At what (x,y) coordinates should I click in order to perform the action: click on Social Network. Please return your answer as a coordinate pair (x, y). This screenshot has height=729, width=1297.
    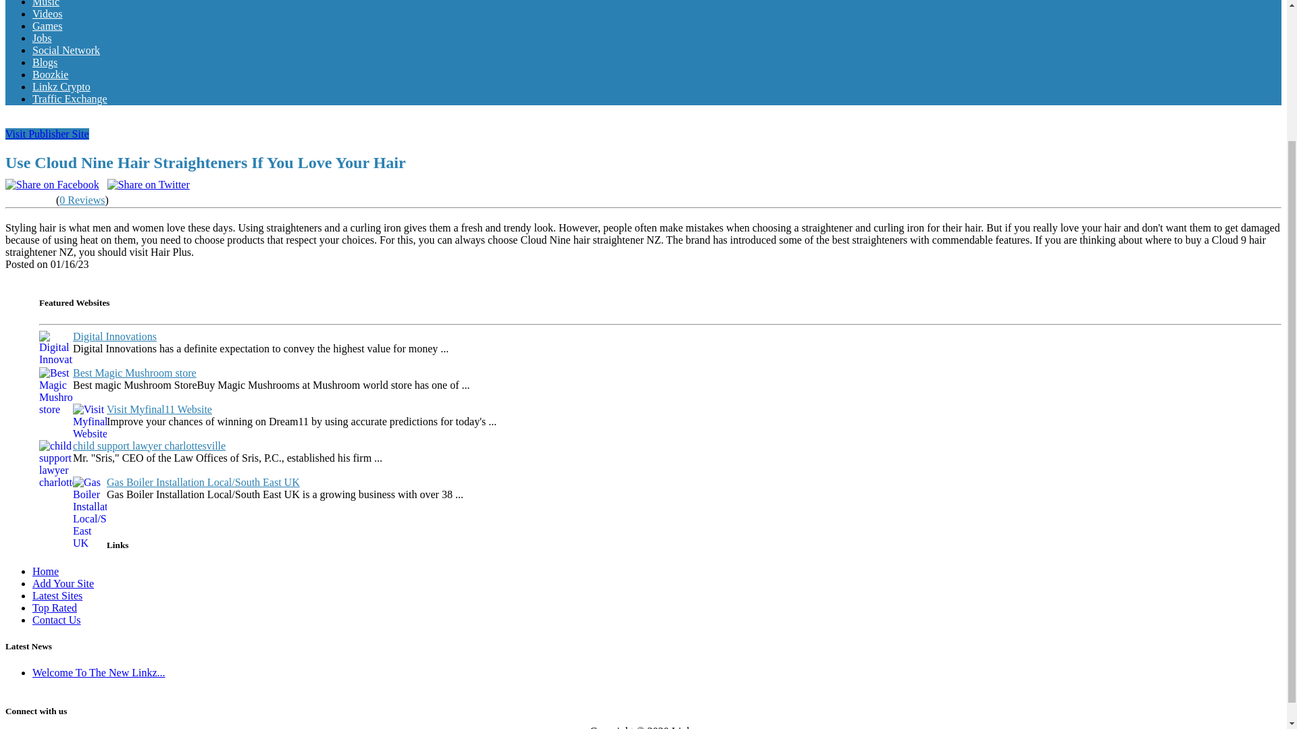
    Looking at the image, I should click on (66, 50).